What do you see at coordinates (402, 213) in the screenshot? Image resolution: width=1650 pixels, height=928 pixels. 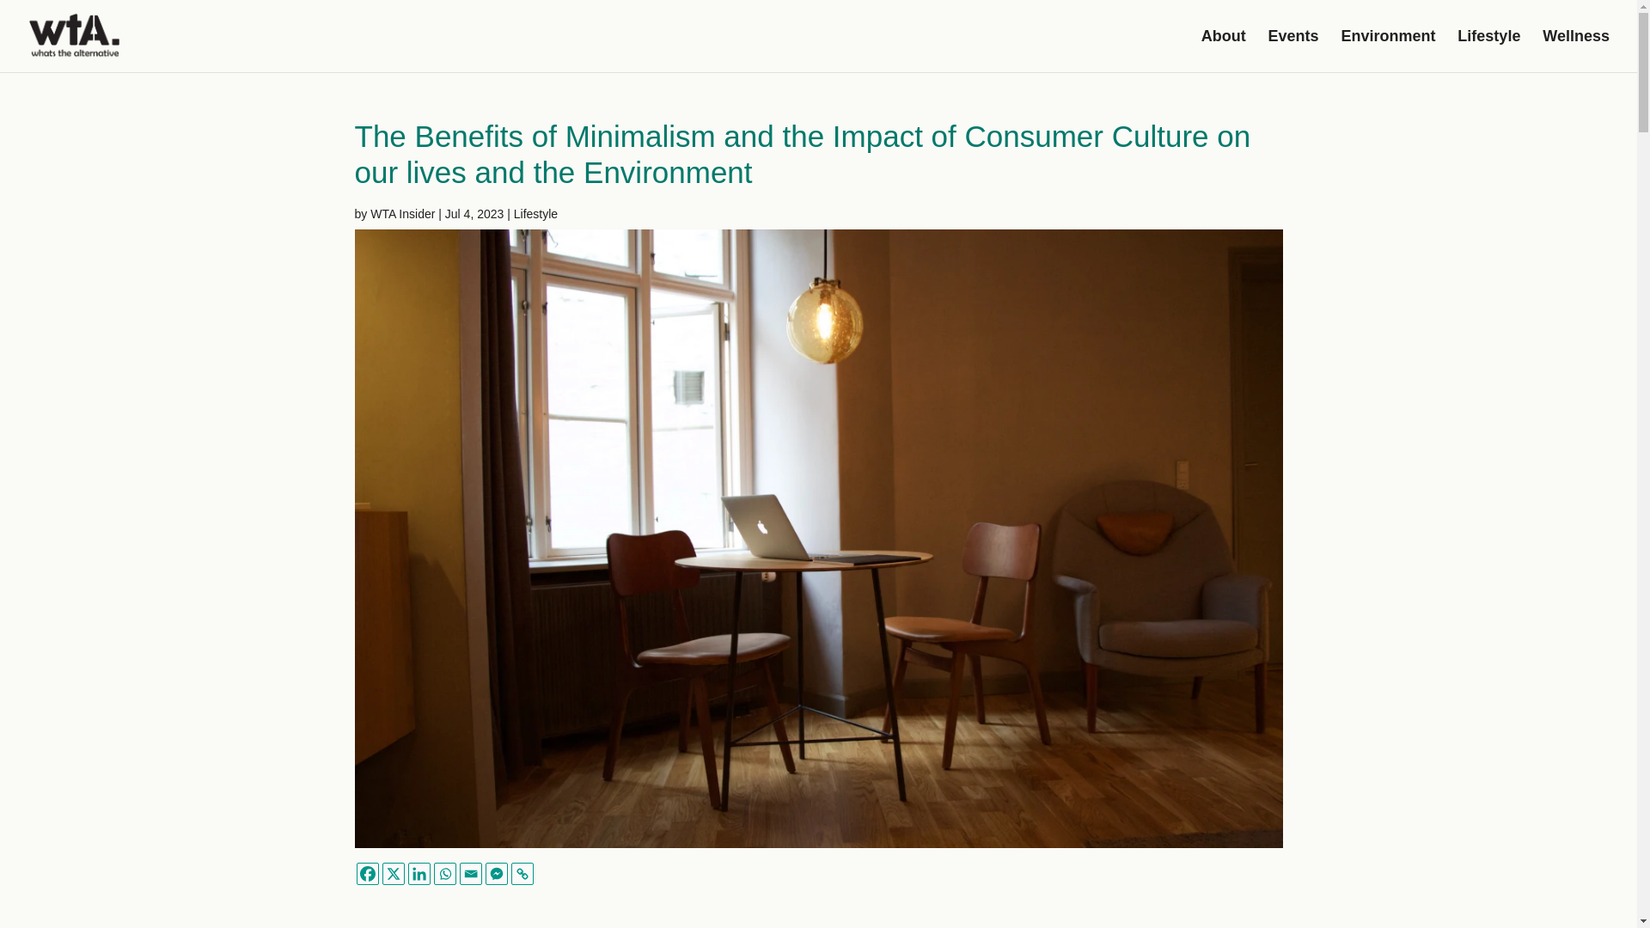 I see `Posts by WTA Insider` at bounding box center [402, 213].